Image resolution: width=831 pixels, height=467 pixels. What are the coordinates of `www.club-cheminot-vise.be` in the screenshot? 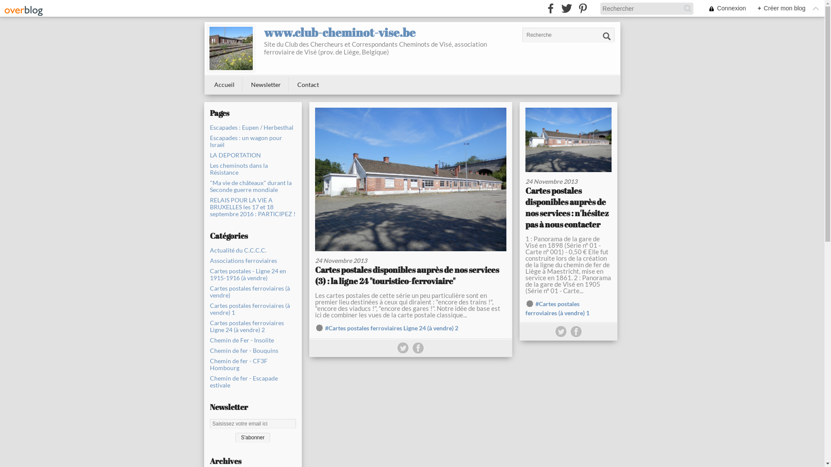 It's located at (231, 48).